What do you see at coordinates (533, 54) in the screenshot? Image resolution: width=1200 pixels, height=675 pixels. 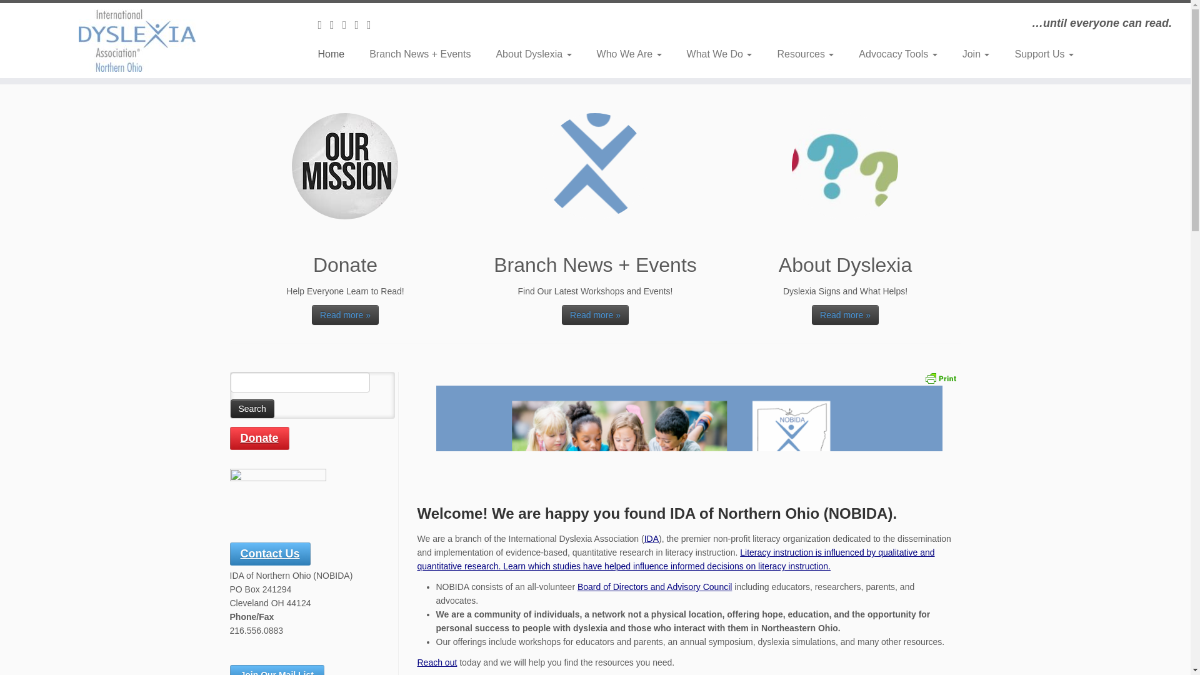 I see `About Dyslexia` at bounding box center [533, 54].